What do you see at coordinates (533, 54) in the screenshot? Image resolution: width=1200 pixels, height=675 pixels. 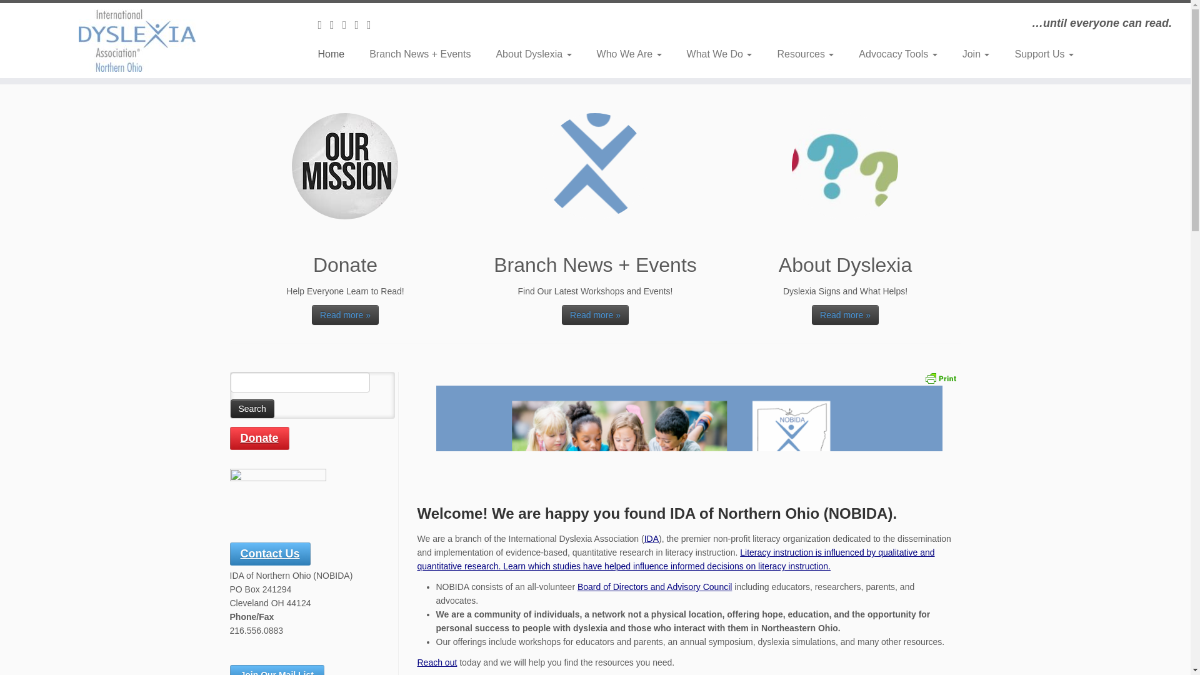 I see `About Dyslexia` at bounding box center [533, 54].